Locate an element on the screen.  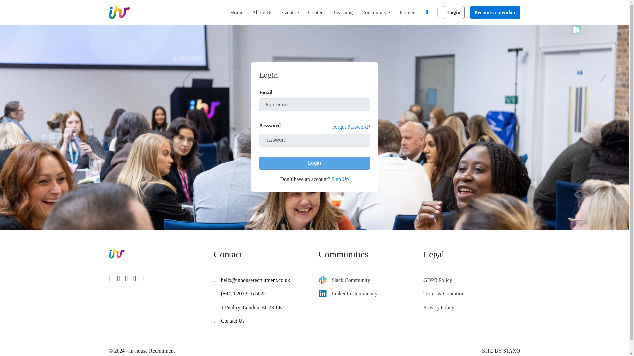
Partners is located at coordinates (408, 13).